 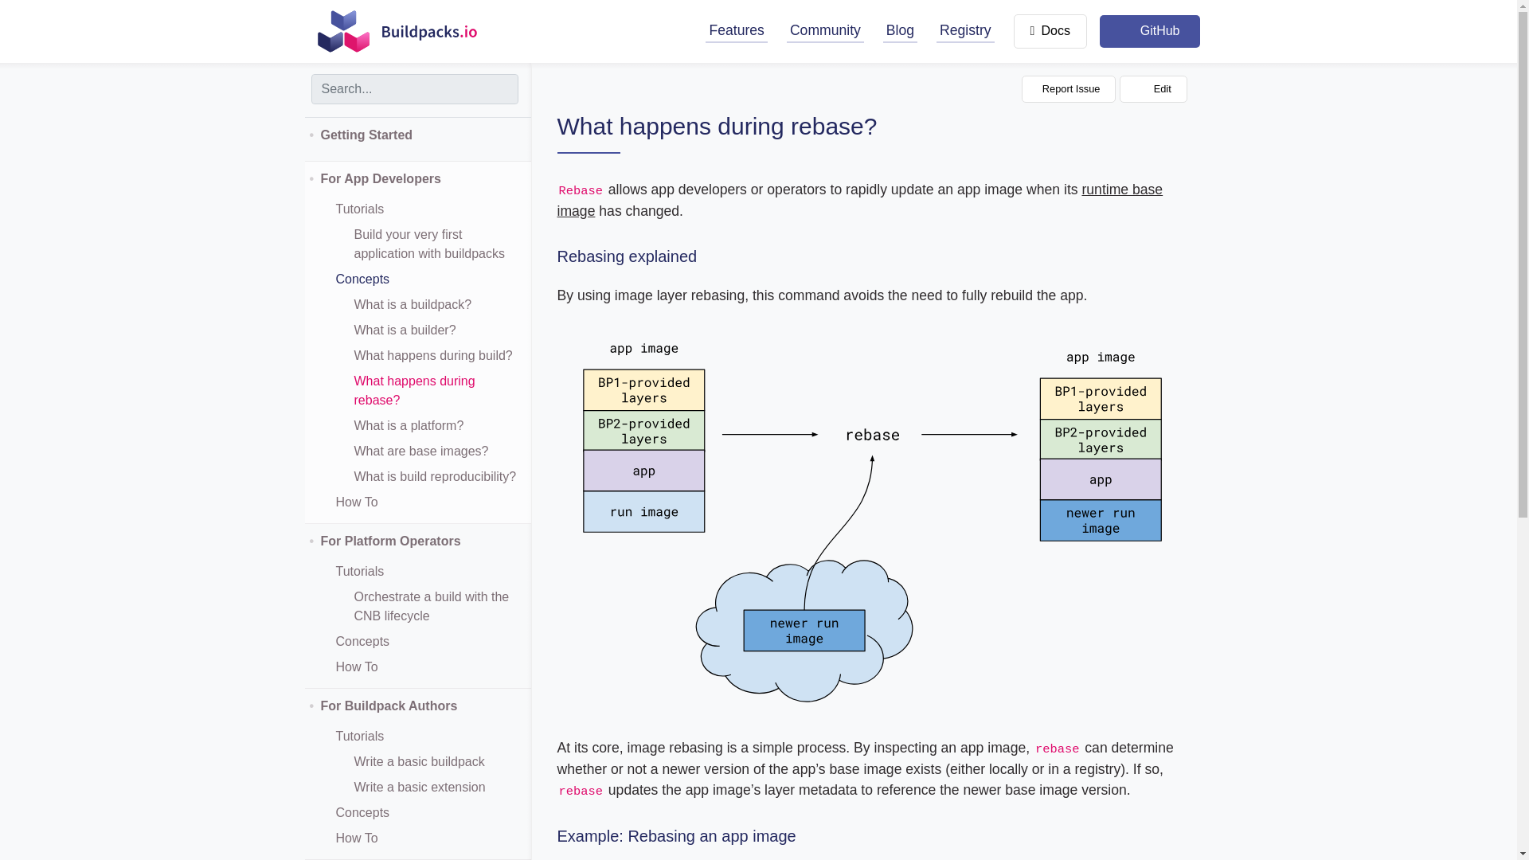 I want to click on GitHub, so click(x=1150, y=32).